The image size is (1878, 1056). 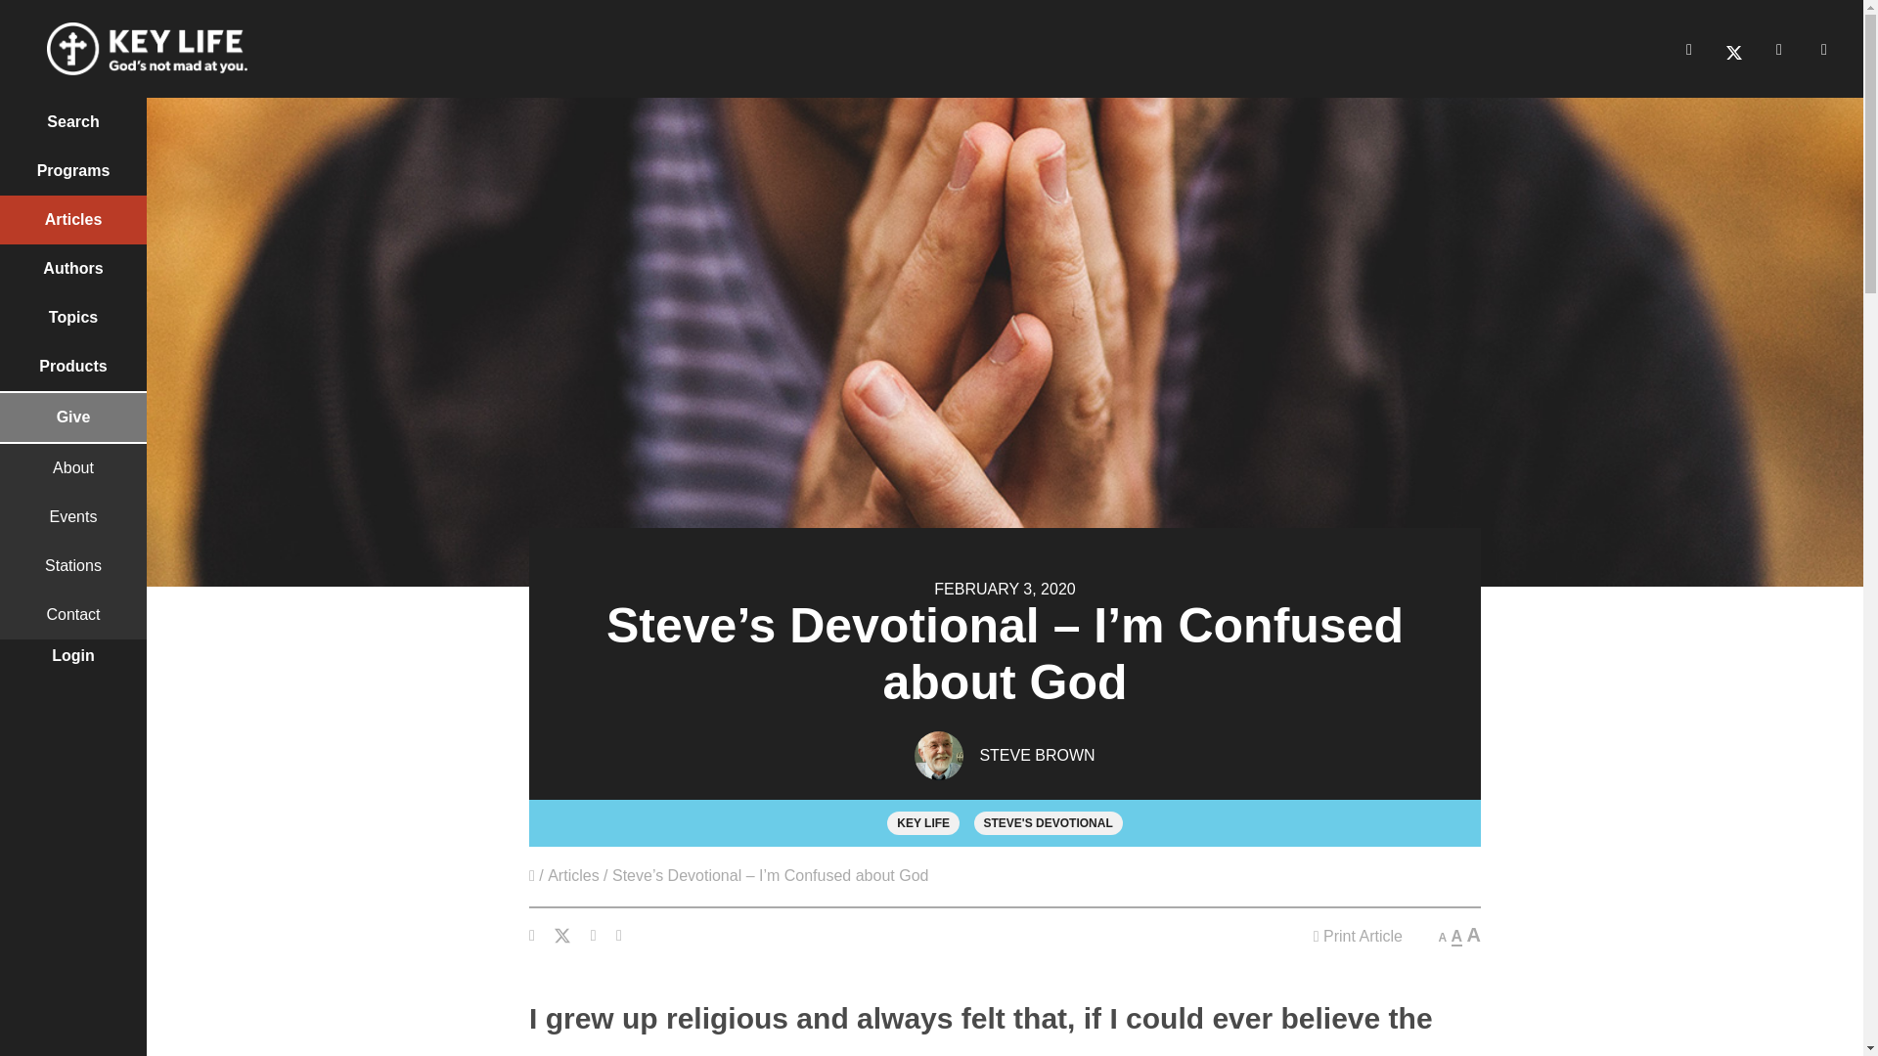 What do you see at coordinates (72, 366) in the screenshot?
I see `Products` at bounding box center [72, 366].